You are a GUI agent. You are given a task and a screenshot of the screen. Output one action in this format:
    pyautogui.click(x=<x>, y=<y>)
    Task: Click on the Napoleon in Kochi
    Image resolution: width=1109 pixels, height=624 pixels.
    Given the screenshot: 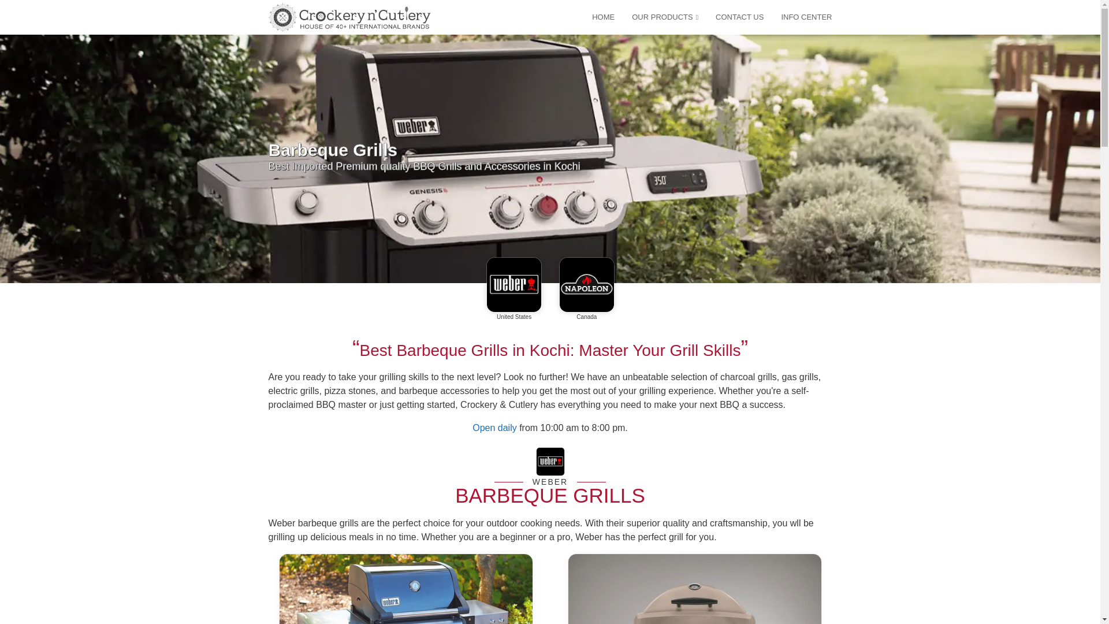 What is the action you would take?
    pyautogui.click(x=586, y=284)
    